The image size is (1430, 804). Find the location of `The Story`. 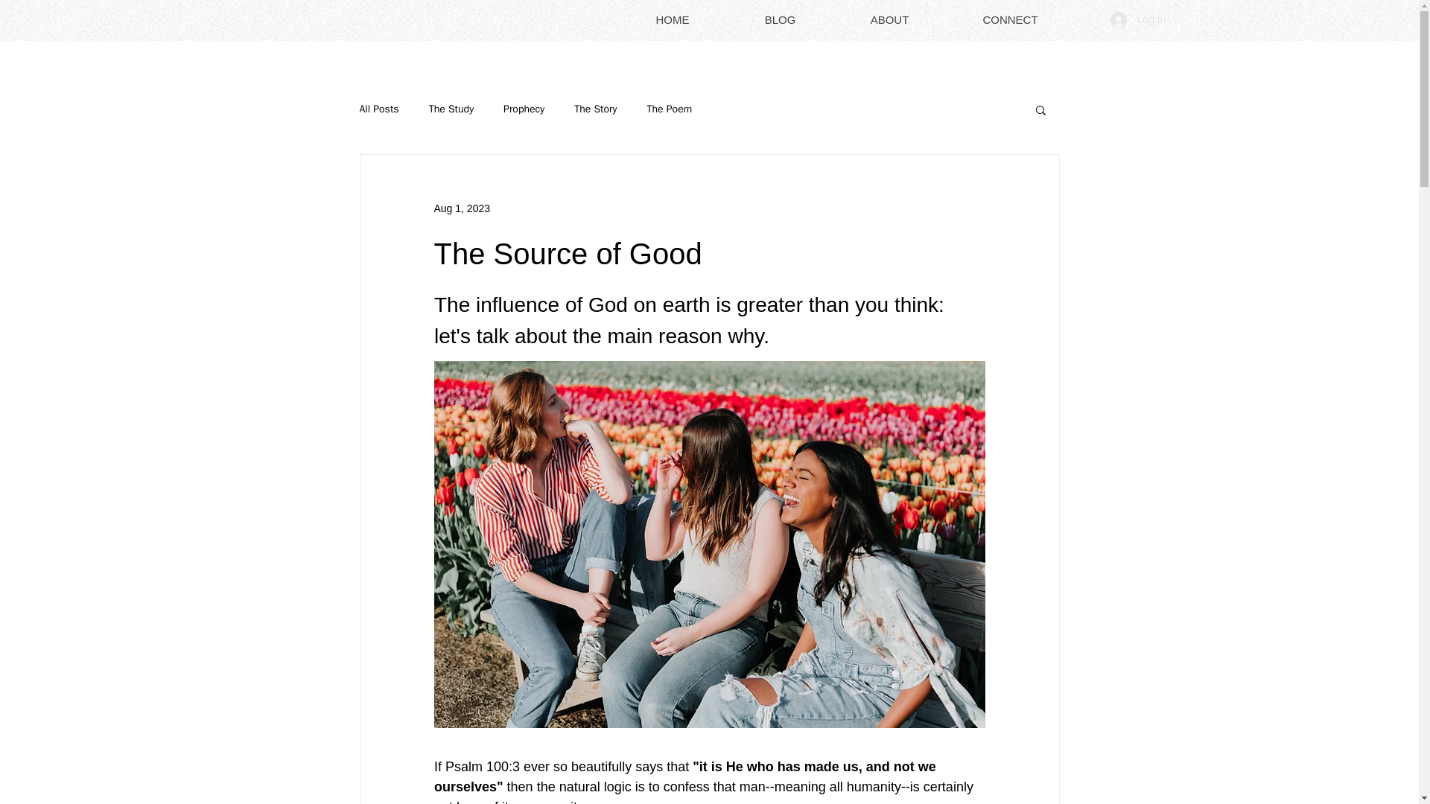

The Story is located at coordinates (595, 109).